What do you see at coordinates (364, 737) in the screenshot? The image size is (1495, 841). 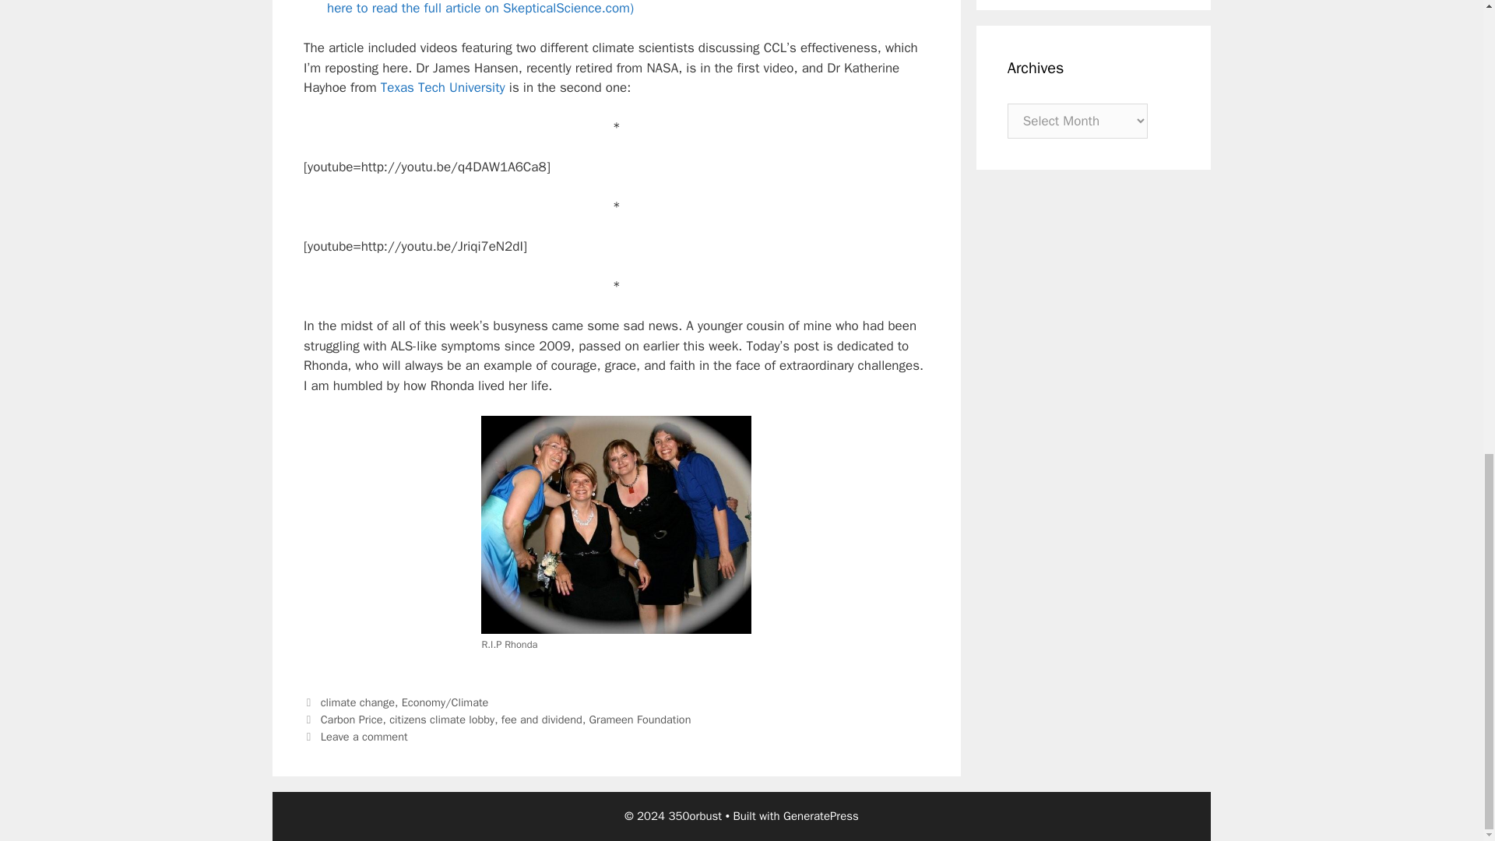 I see `Leave a comment` at bounding box center [364, 737].